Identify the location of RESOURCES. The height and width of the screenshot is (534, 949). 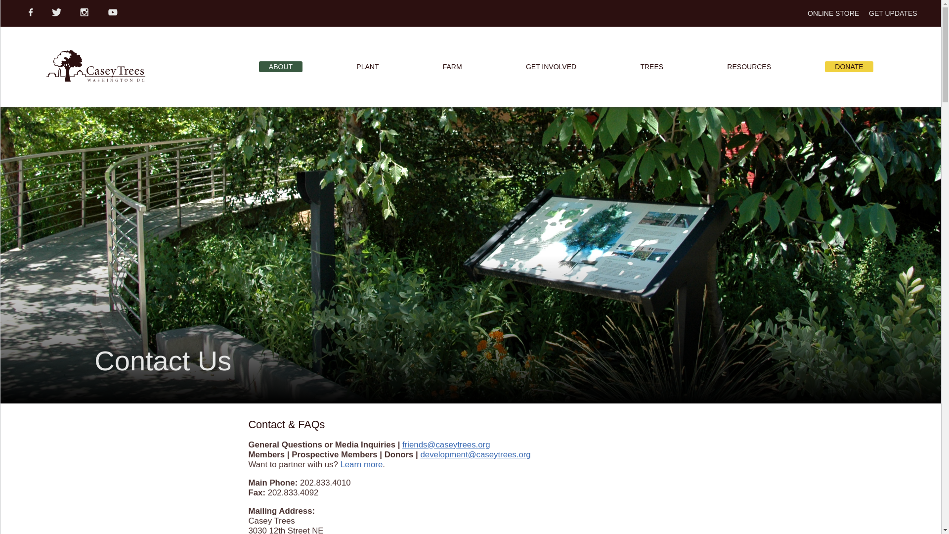
(749, 66).